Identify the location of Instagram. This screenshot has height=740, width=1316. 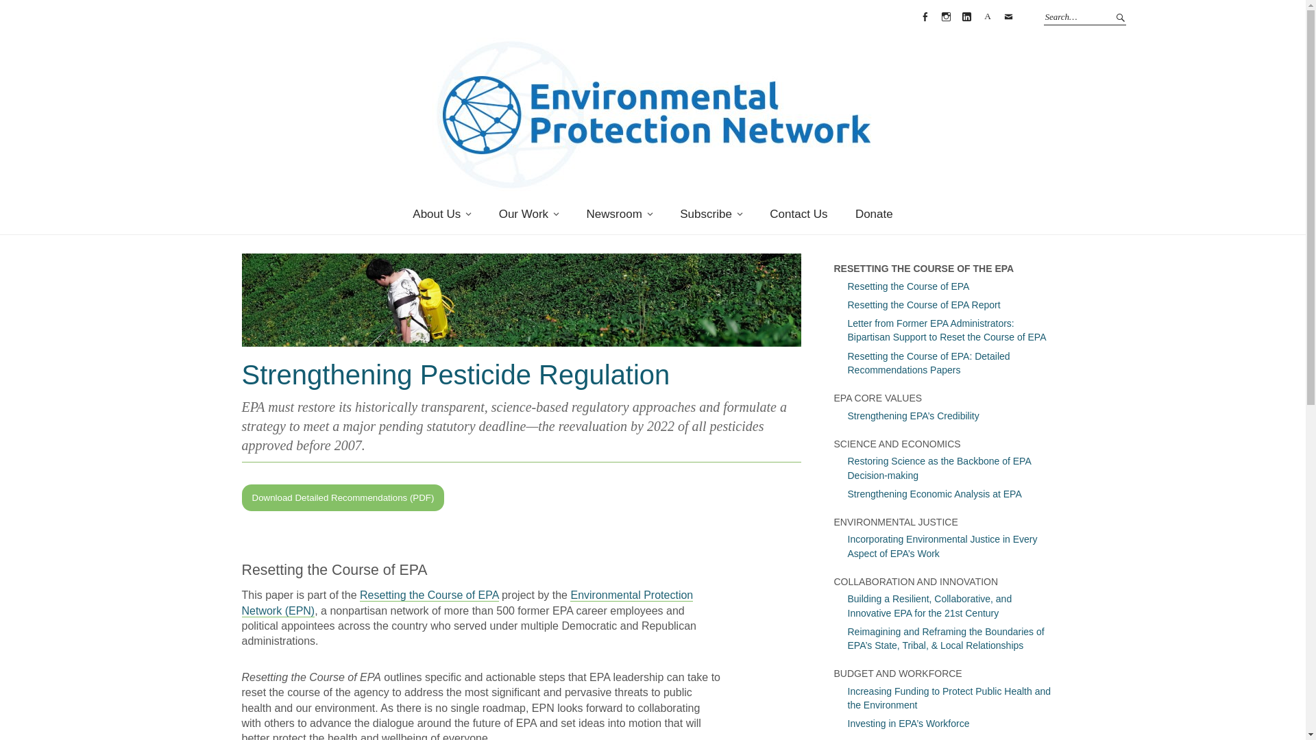
(946, 16).